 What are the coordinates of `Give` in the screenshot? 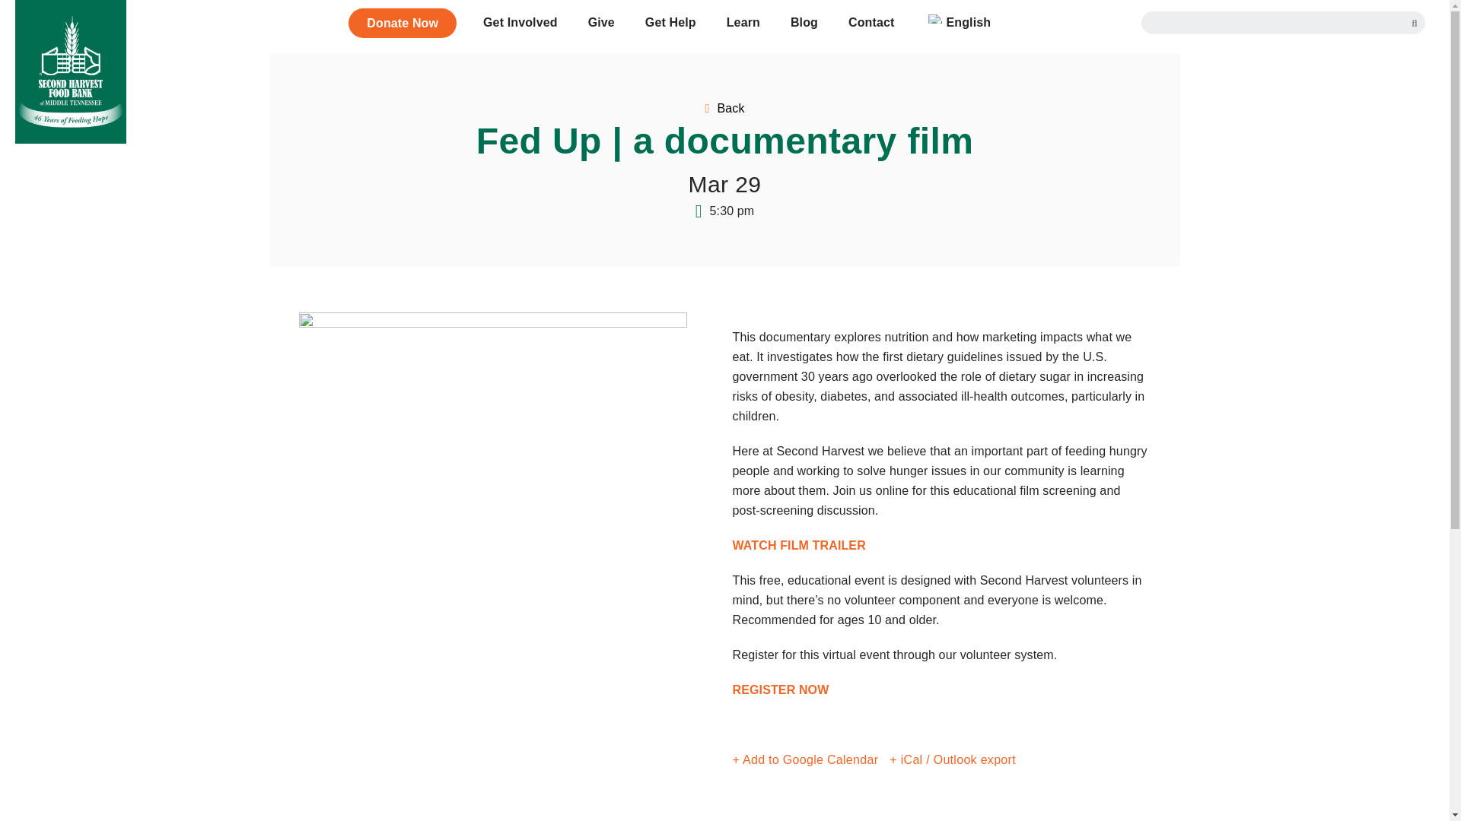 It's located at (601, 22).